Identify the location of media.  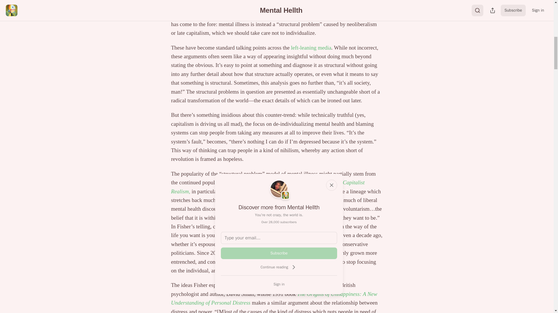
(324, 48).